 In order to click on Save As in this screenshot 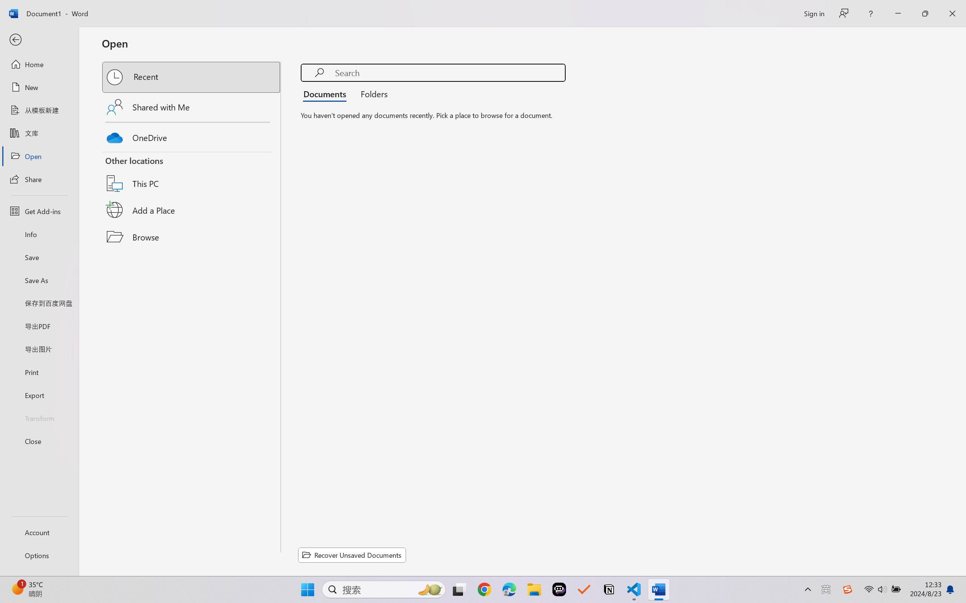, I will do `click(39, 280)`.